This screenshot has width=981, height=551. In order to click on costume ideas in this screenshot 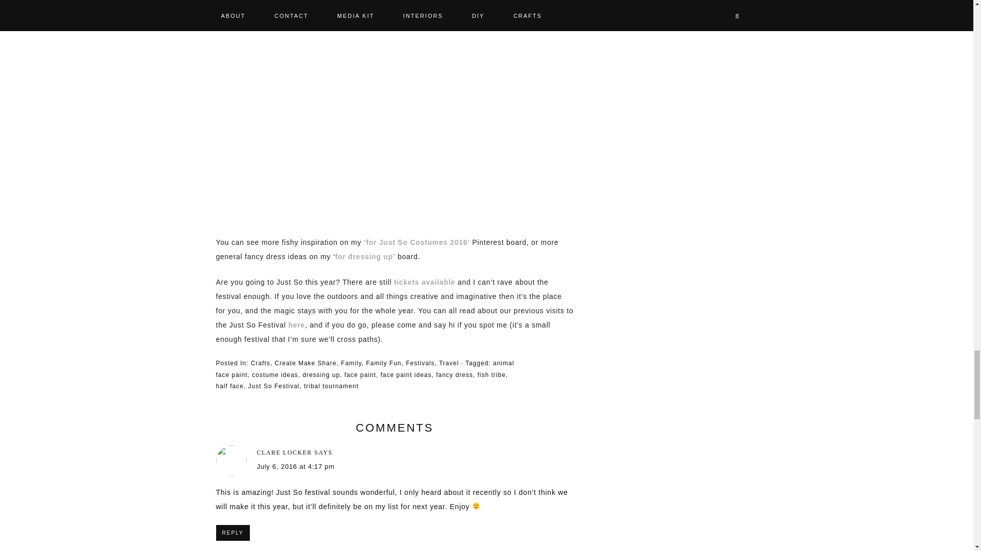, I will do `click(275, 374)`.